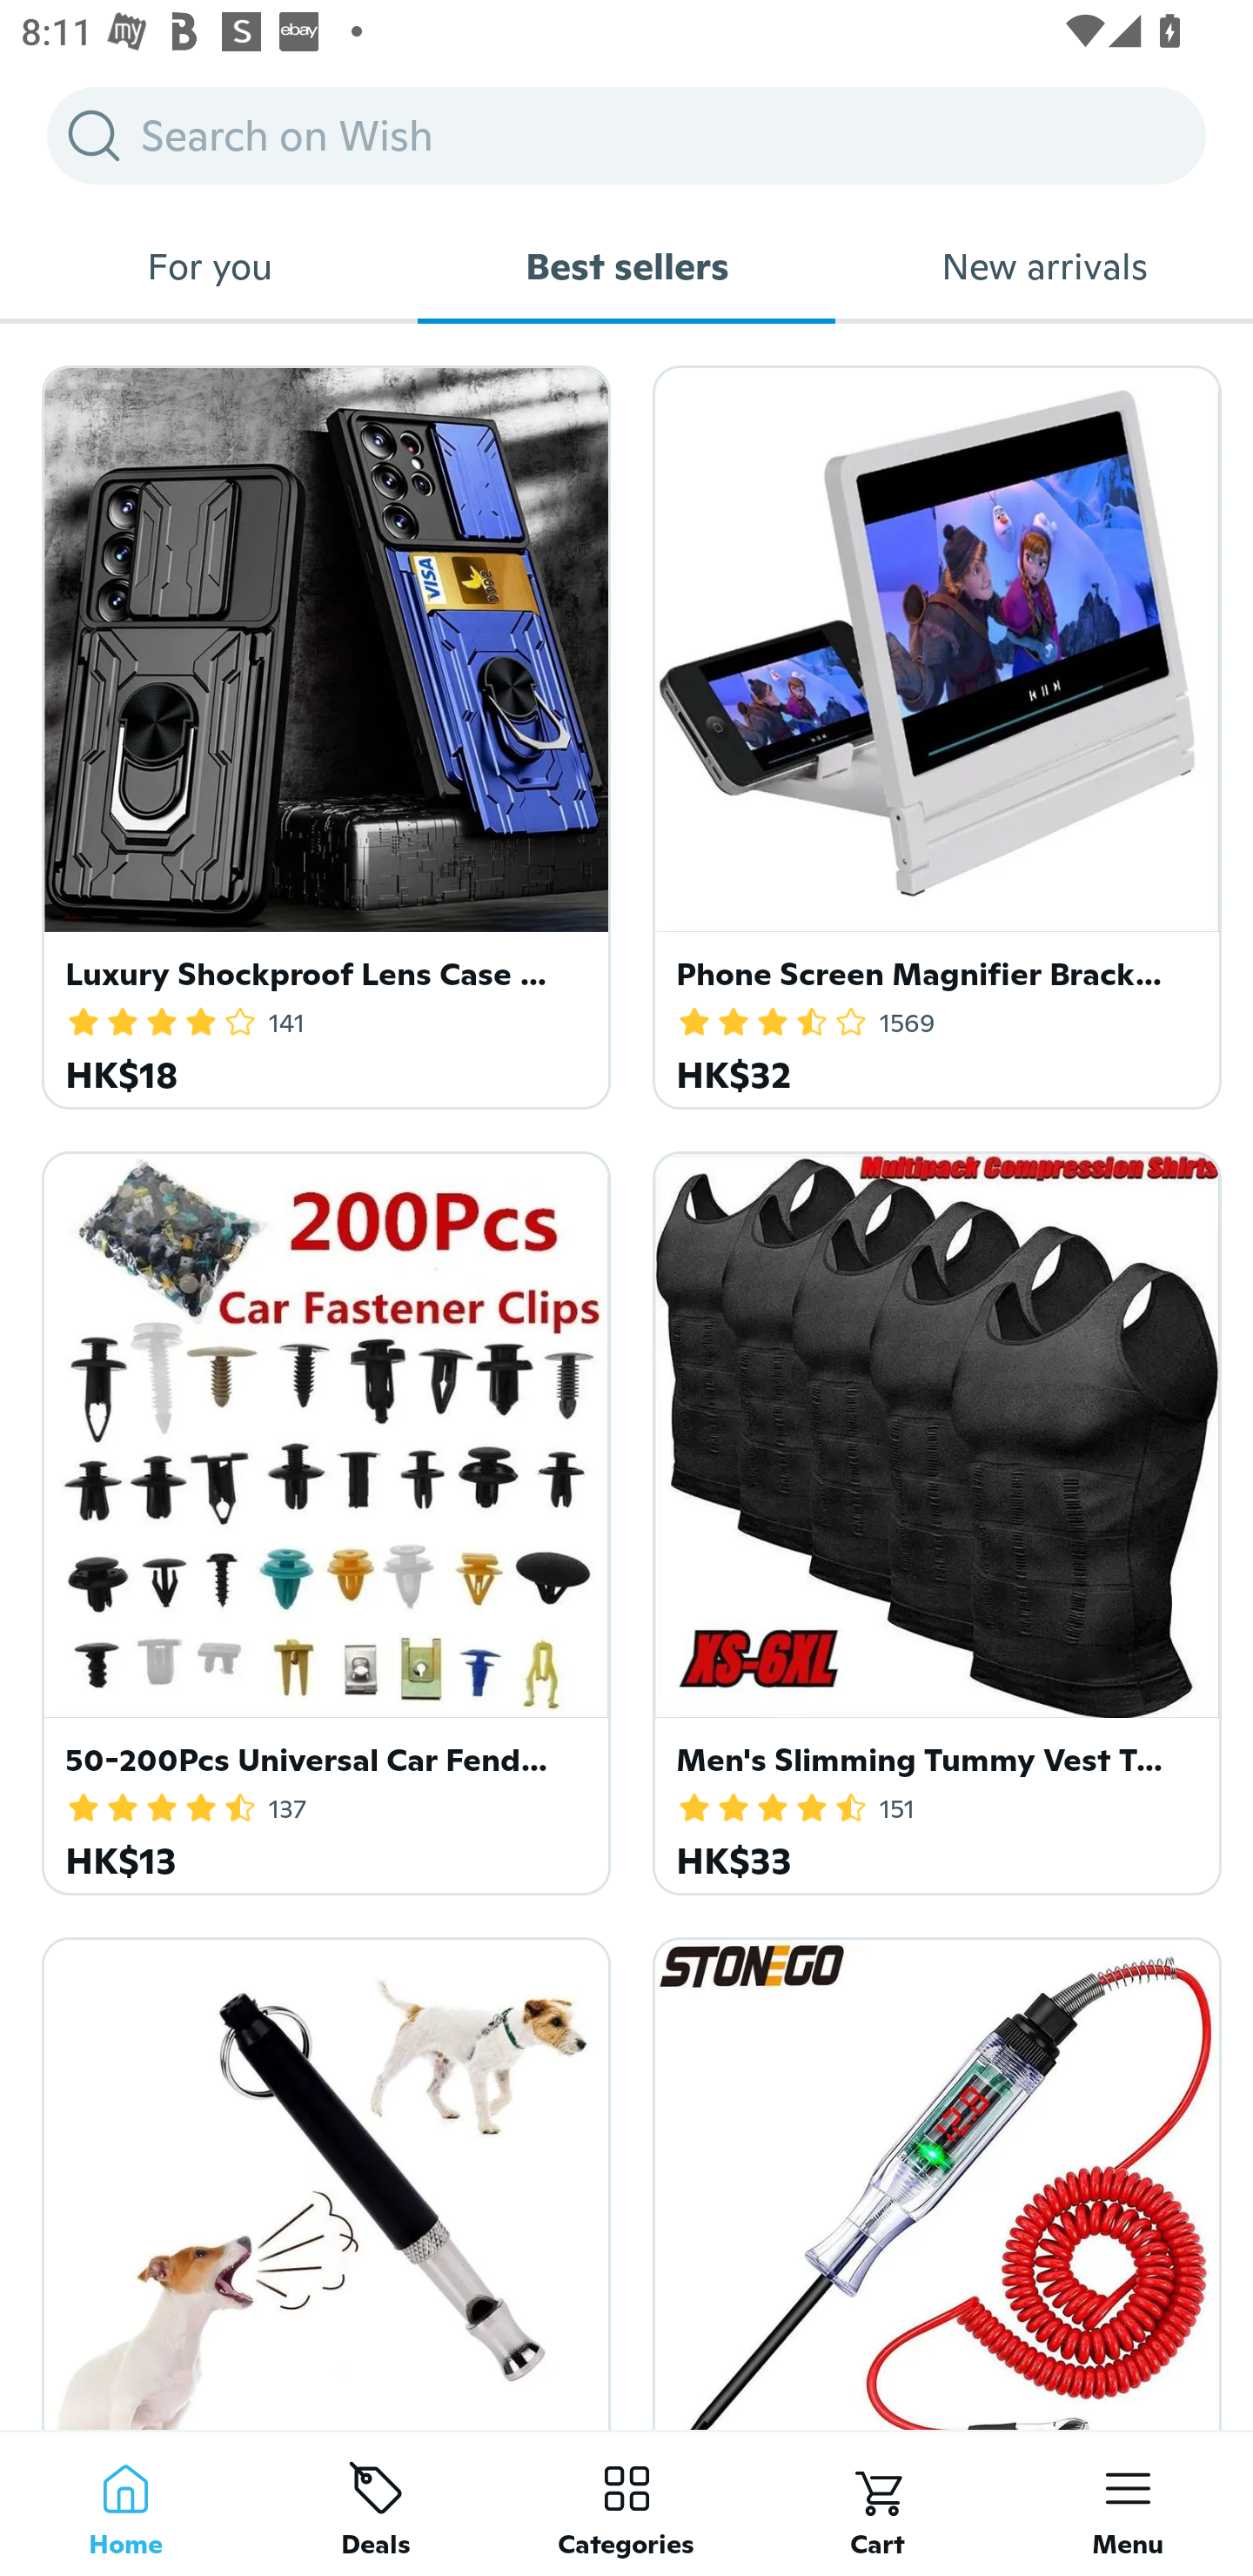 This screenshot has height=2576, width=1253. I want to click on Home, so click(125, 2503).